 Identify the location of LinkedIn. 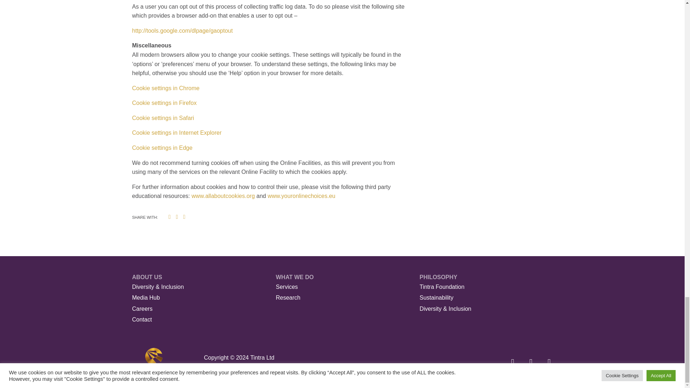
(184, 216).